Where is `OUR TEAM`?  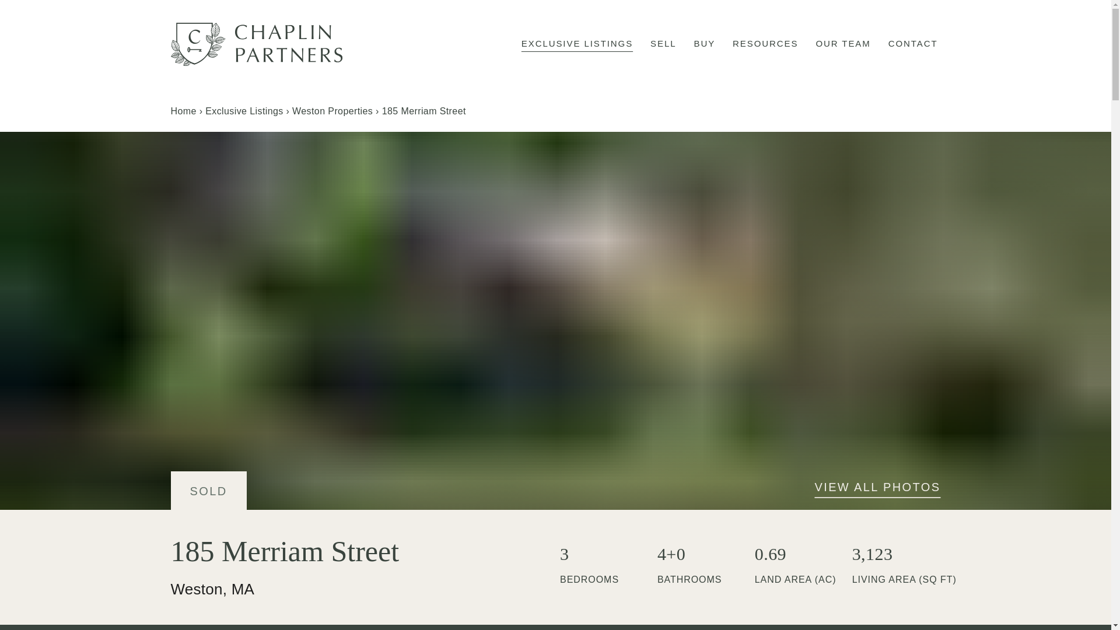 OUR TEAM is located at coordinates (843, 44).